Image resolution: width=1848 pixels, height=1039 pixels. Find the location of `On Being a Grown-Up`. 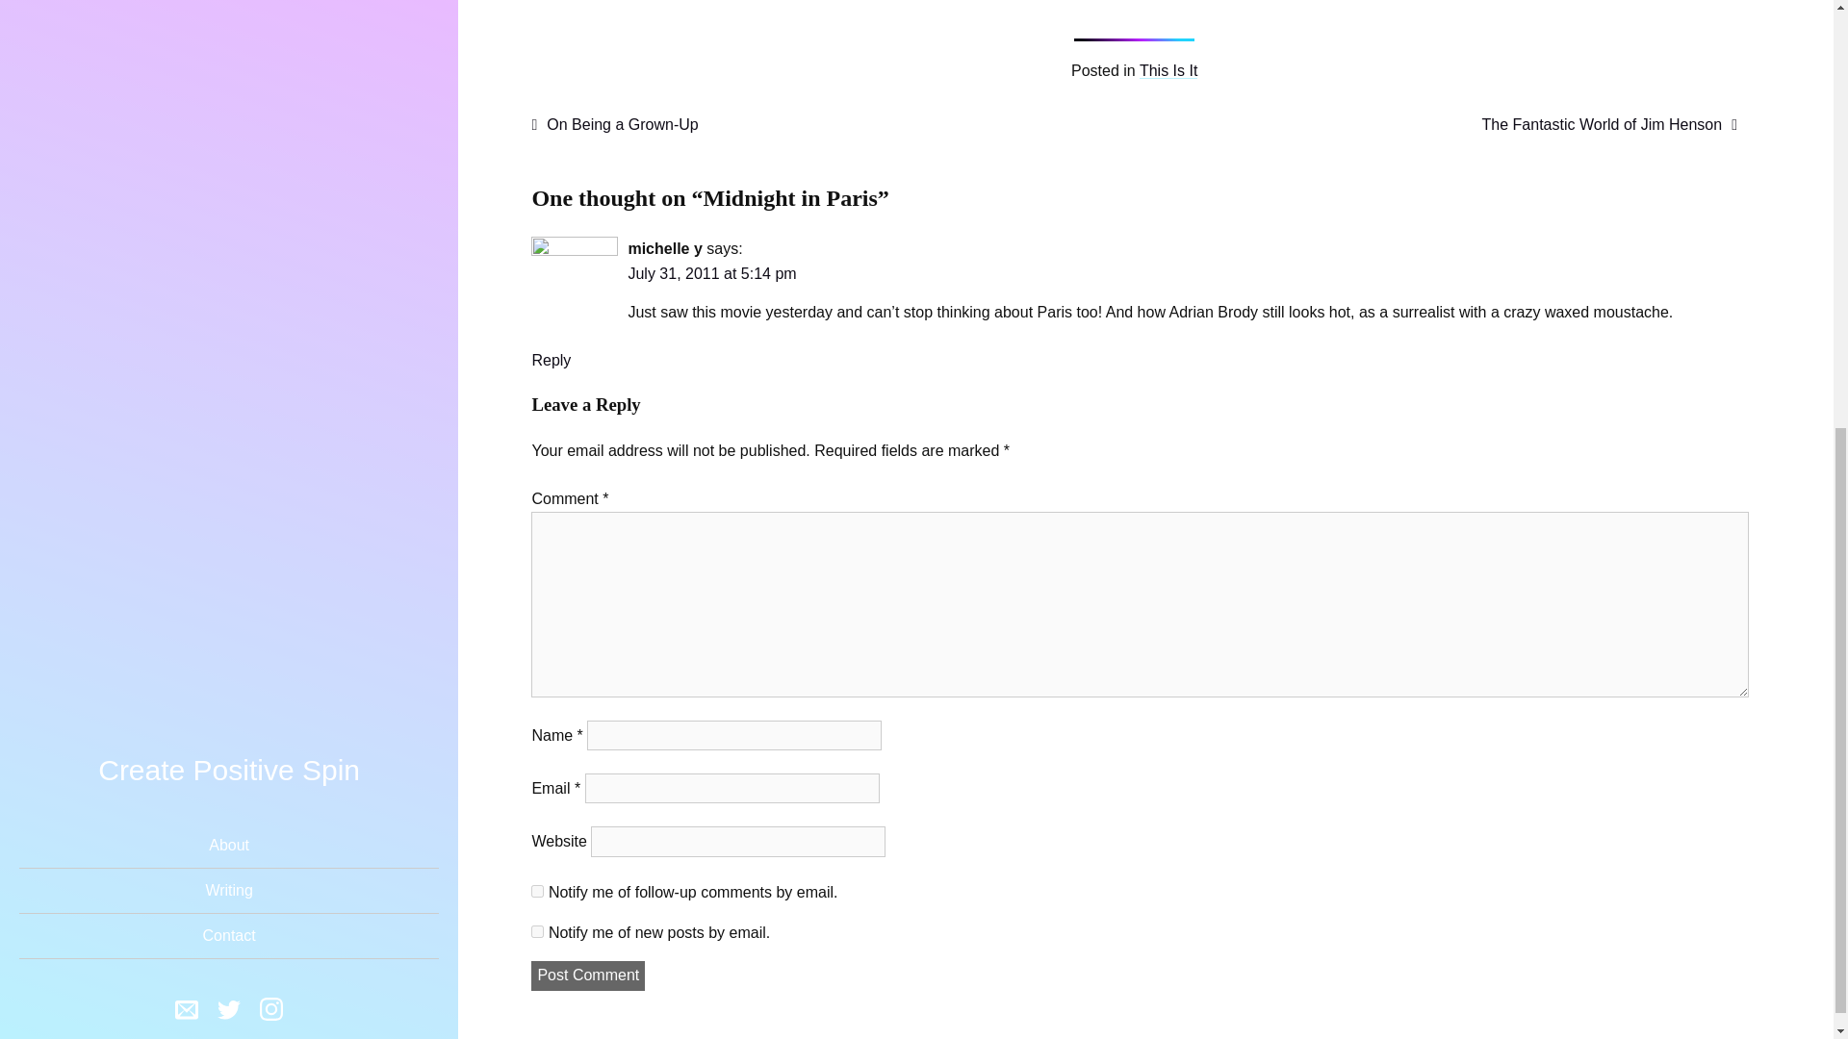

On Being a Grown-Up is located at coordinates (614, 124).